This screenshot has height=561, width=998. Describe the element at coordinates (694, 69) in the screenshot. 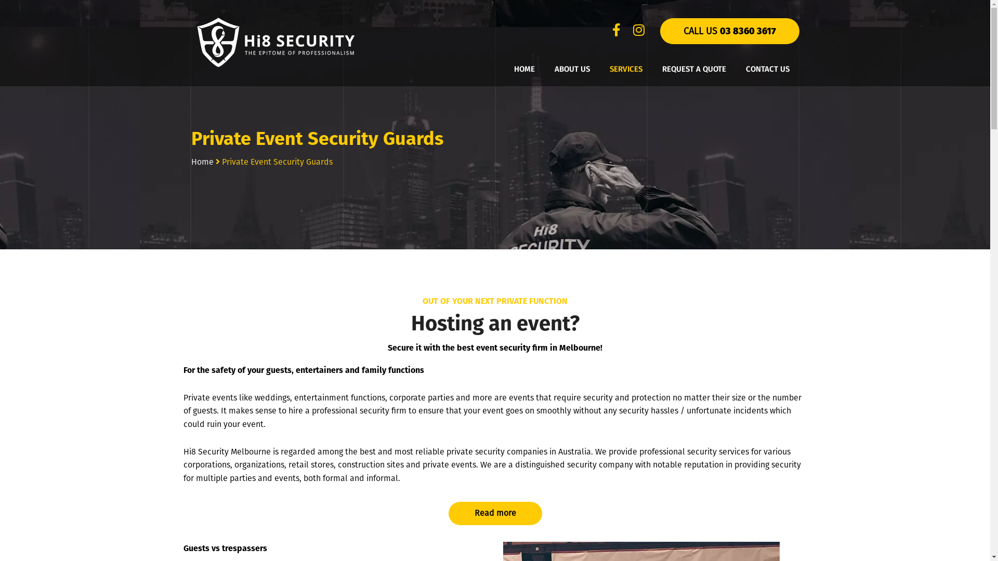

I see `REQUEST A QUOTE` at that location.